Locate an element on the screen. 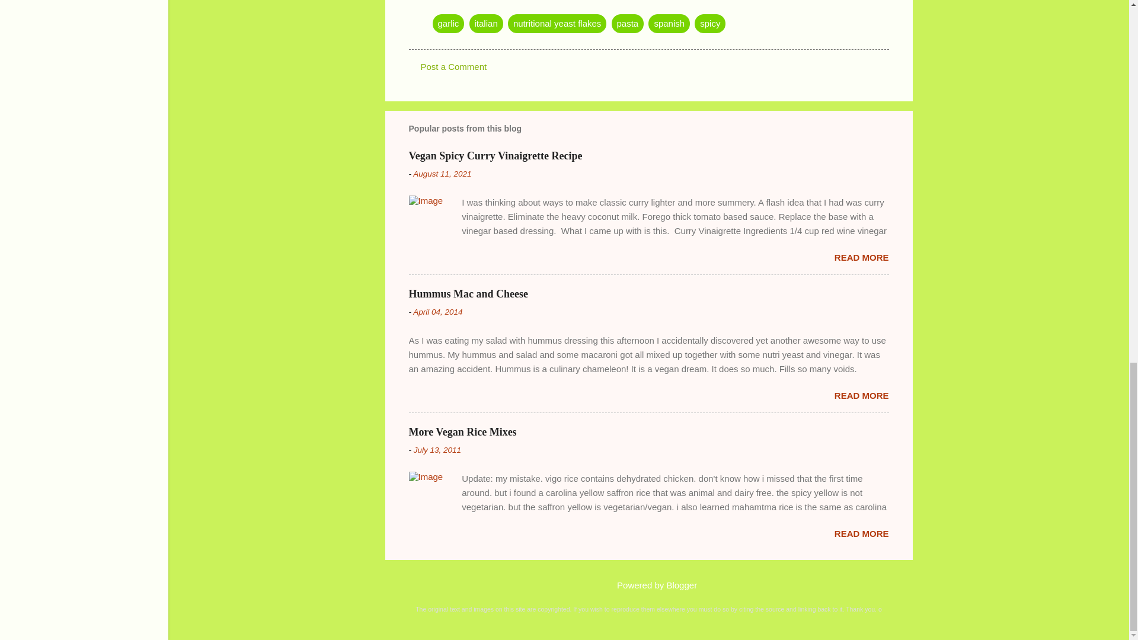 The width and height of the screenshot is (1138, 640). More Vegan Rice Mixes is located at coordinates (462, 431).